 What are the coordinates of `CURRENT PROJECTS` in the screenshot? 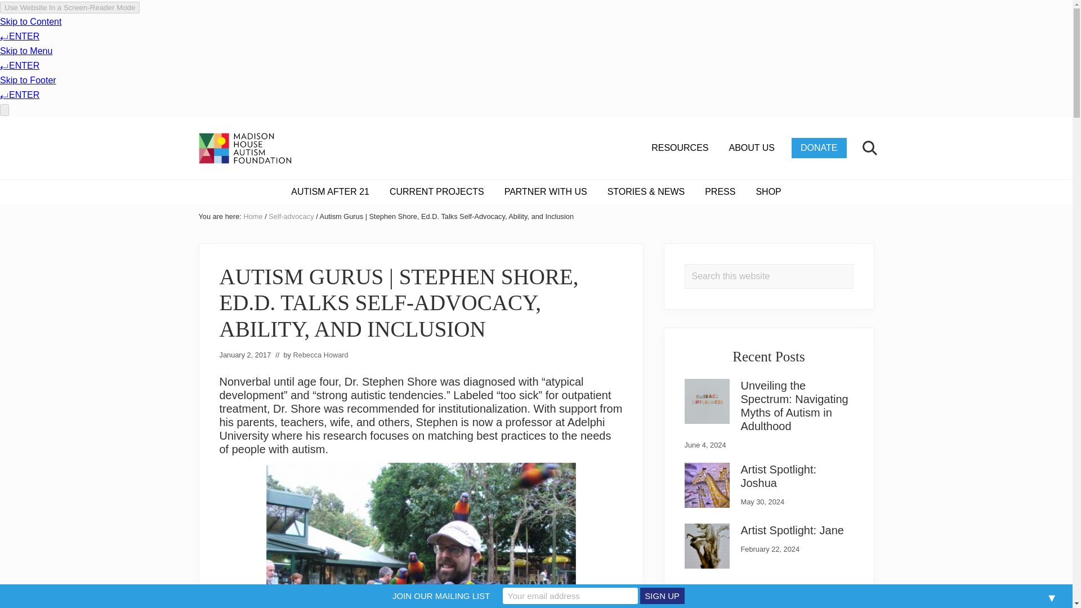 It's located at (436, 191).